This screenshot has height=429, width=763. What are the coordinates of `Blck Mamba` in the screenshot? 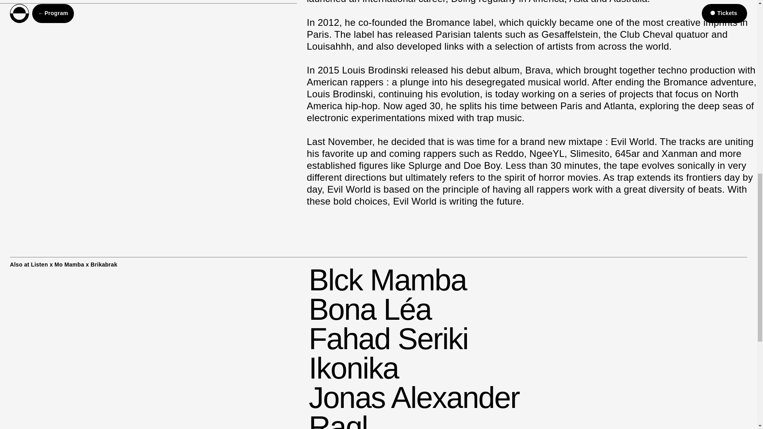 It's located at (387, 280).